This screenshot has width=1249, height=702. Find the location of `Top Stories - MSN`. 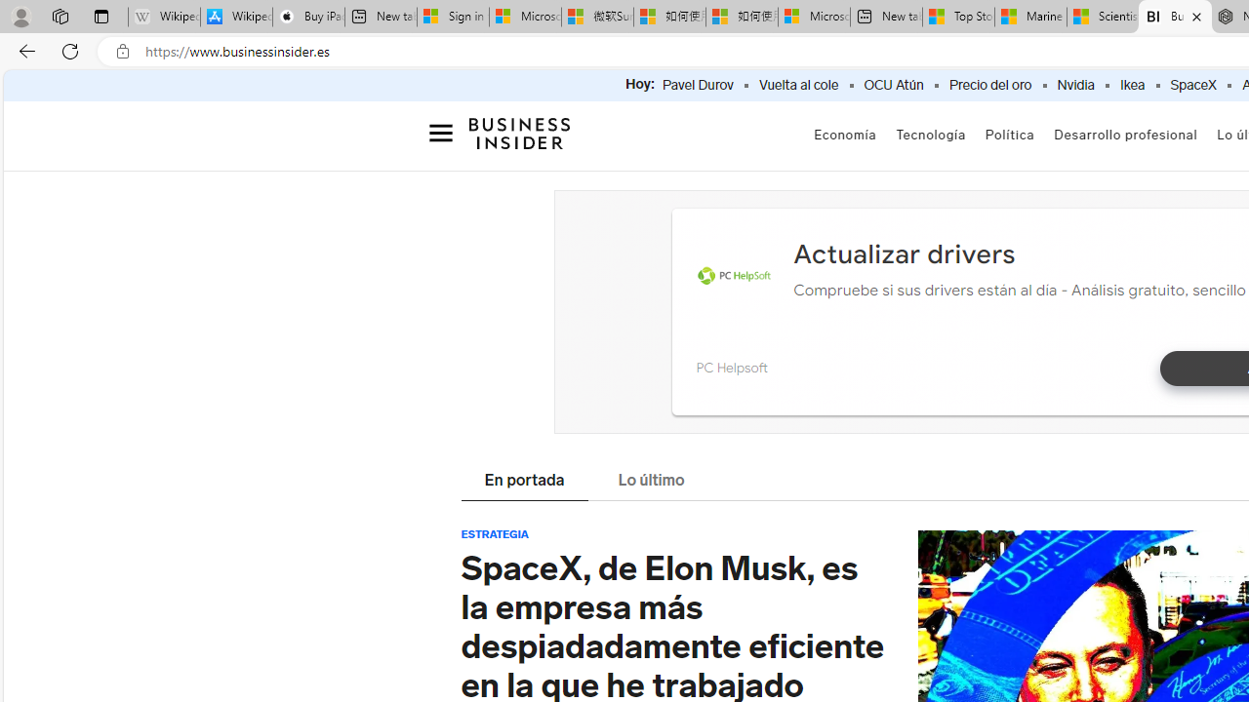

Top Stories - MSN is located at coordinates (958, 18).